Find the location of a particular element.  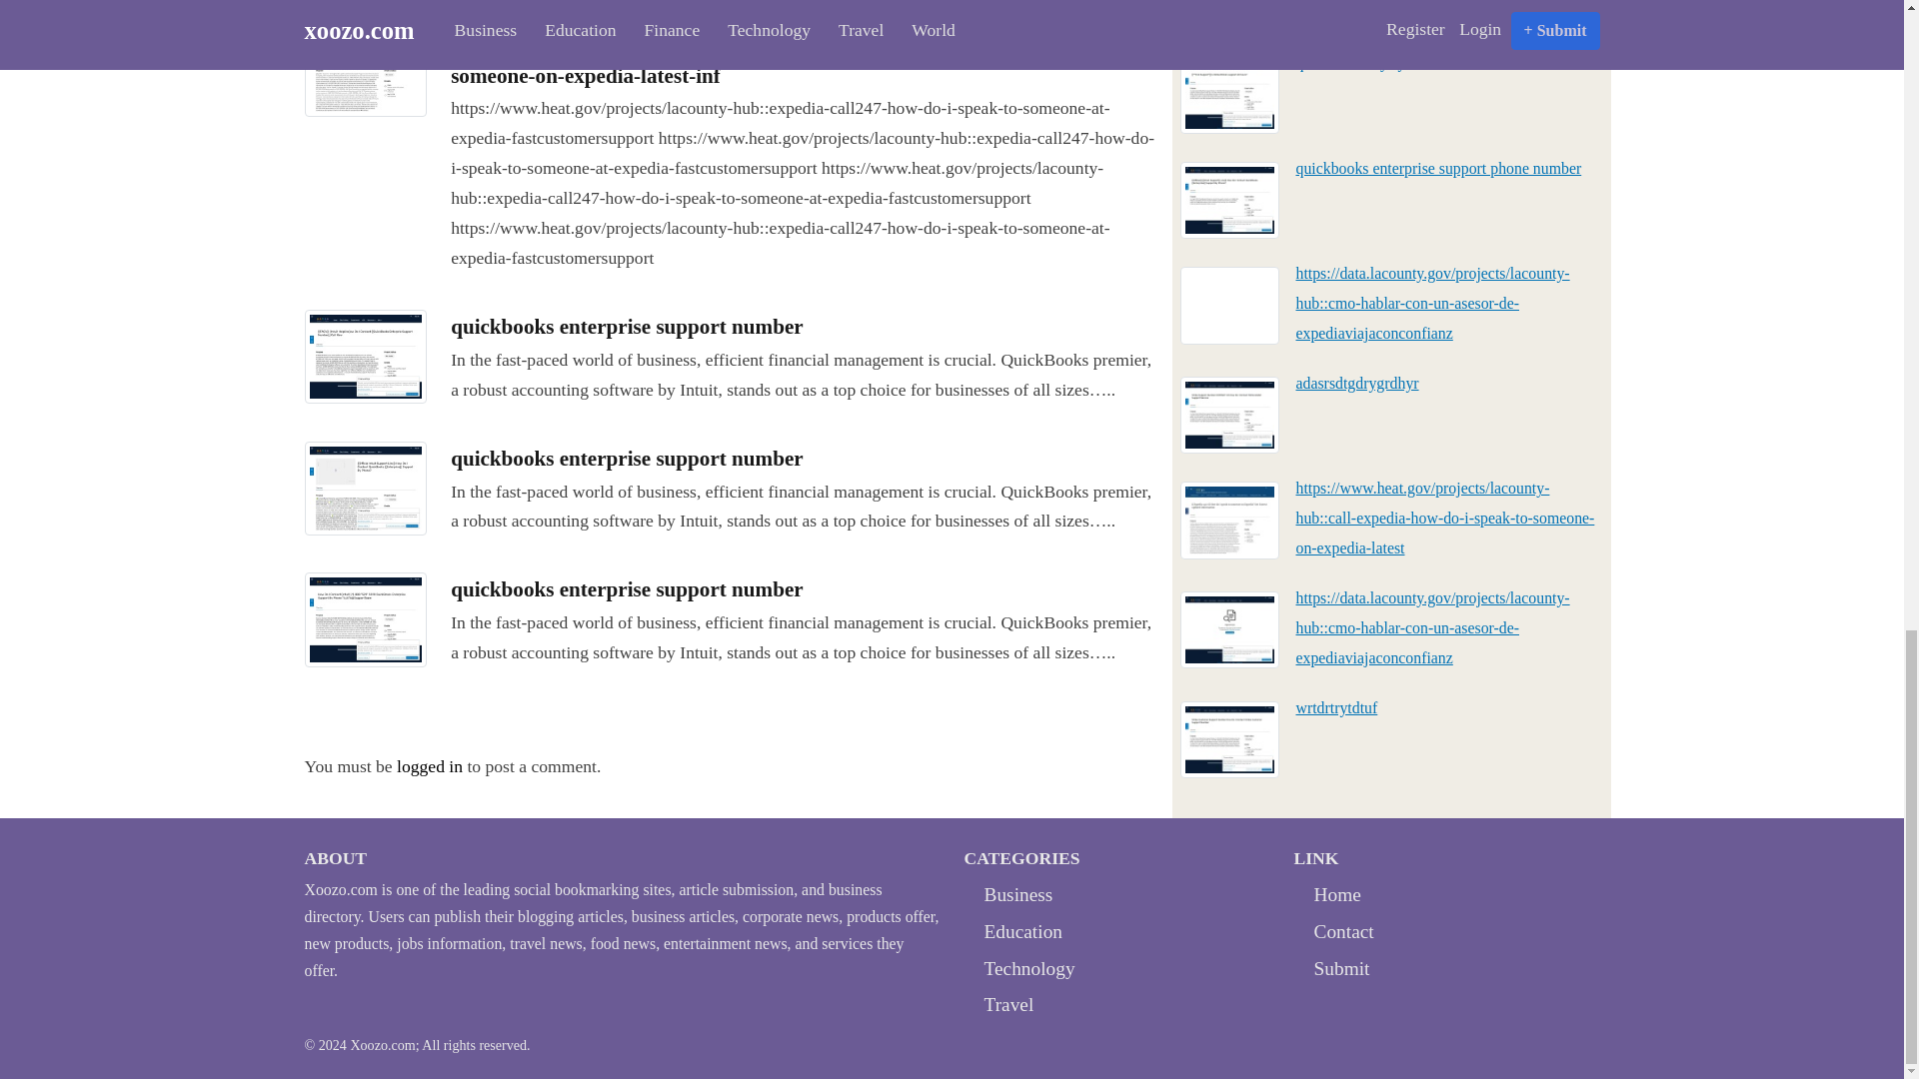

quickbooks enterprise support number is located at coordinates (626, 458).